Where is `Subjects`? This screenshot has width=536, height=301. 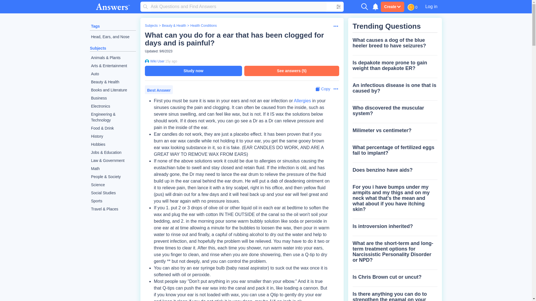
Subjects is located at coordinates (151, 26).